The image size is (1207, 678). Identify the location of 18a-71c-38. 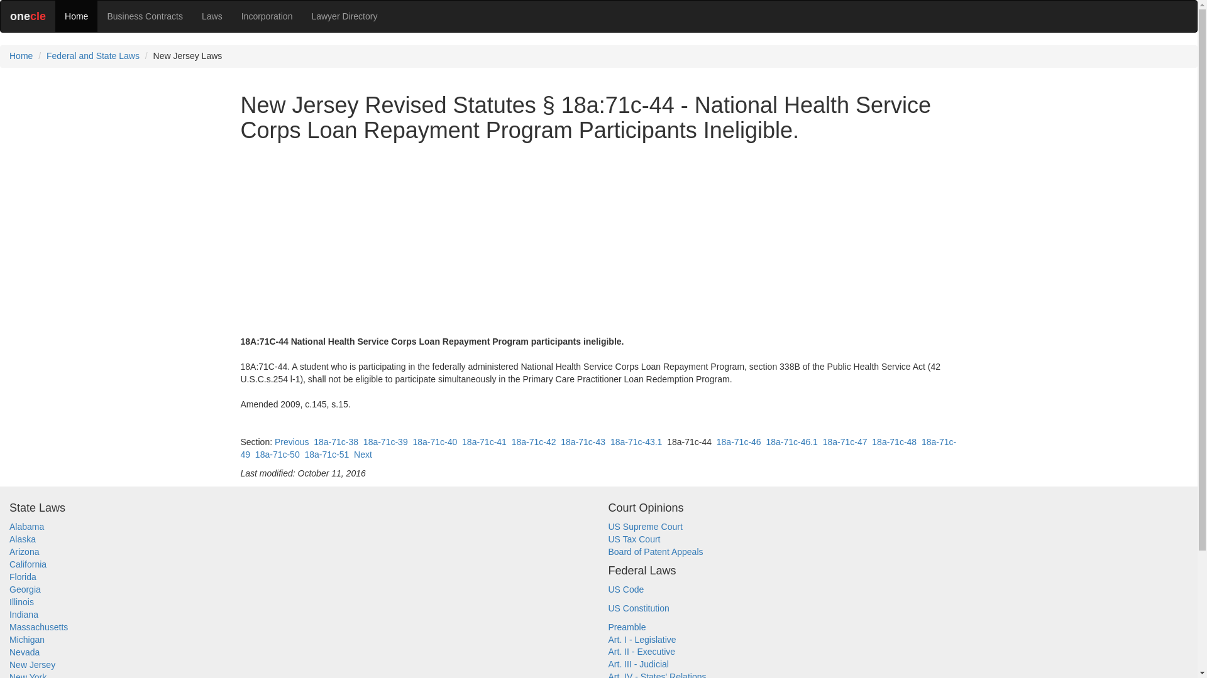
(336, 441).